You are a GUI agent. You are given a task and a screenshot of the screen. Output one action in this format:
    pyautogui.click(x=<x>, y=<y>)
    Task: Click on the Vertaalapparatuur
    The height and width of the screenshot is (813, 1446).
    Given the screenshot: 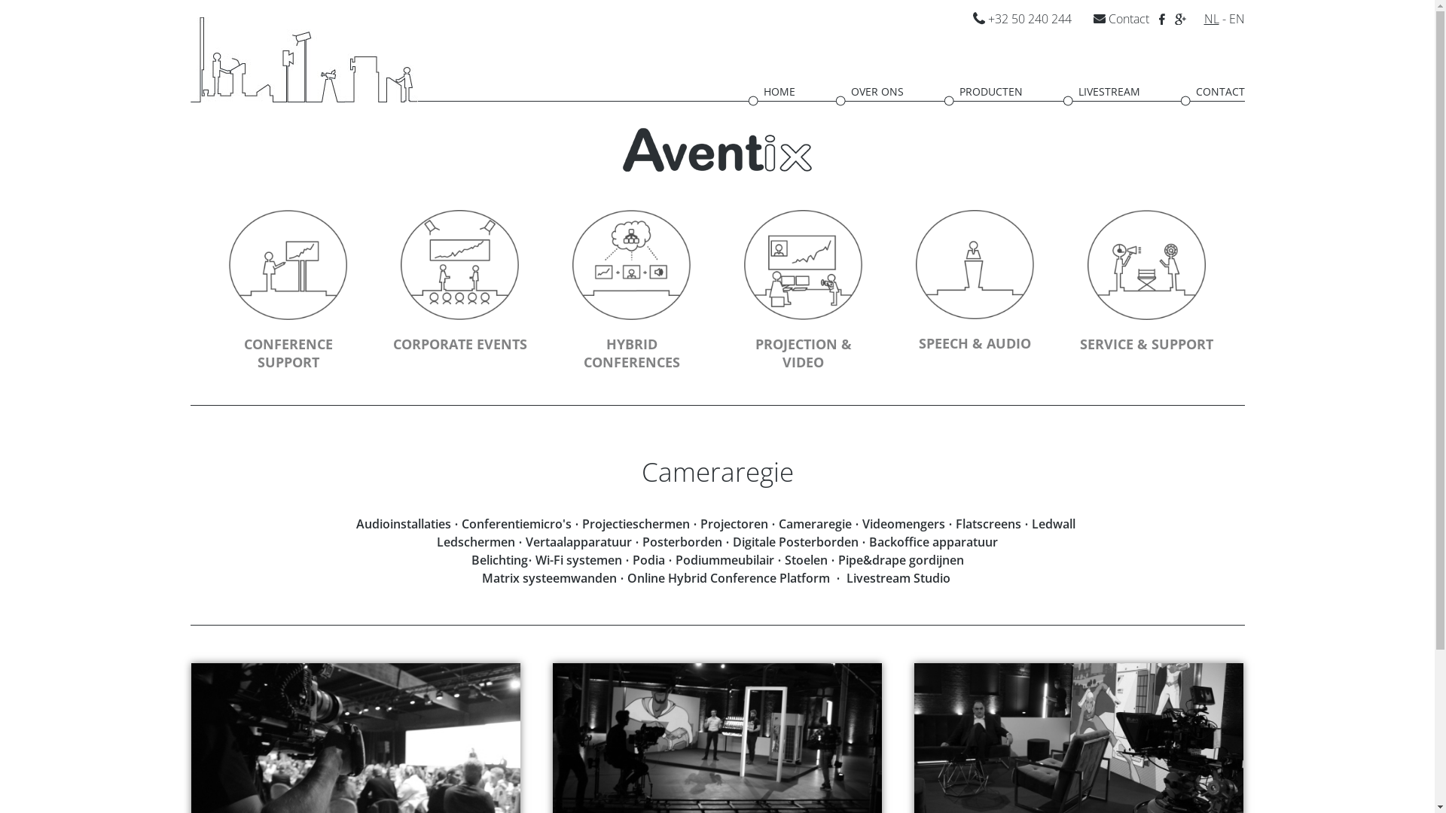 What is the action you would take?
    pyautogui.click(x=578, y=542)
    